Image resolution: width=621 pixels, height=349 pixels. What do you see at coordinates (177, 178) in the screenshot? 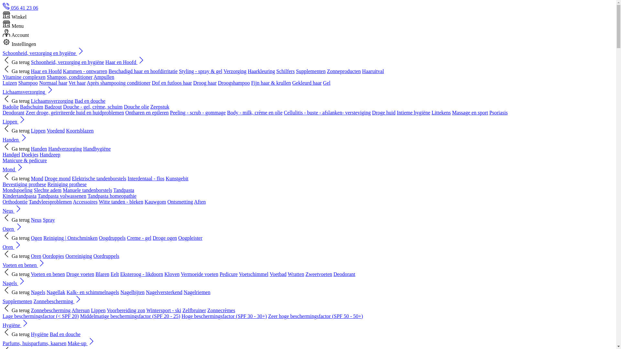
I see `Kunstgebit` at bounding box center [177, 178].